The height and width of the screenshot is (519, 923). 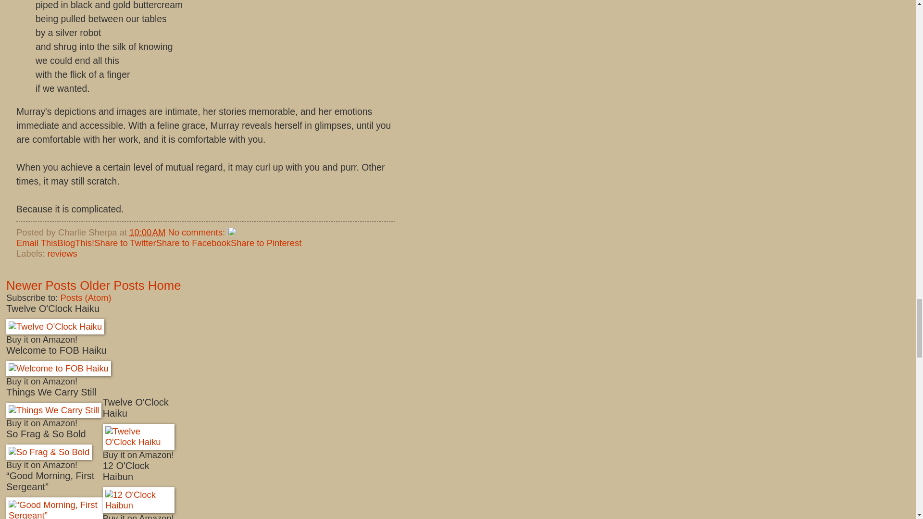 I want to click on reviews, so click(x=62, y=253).